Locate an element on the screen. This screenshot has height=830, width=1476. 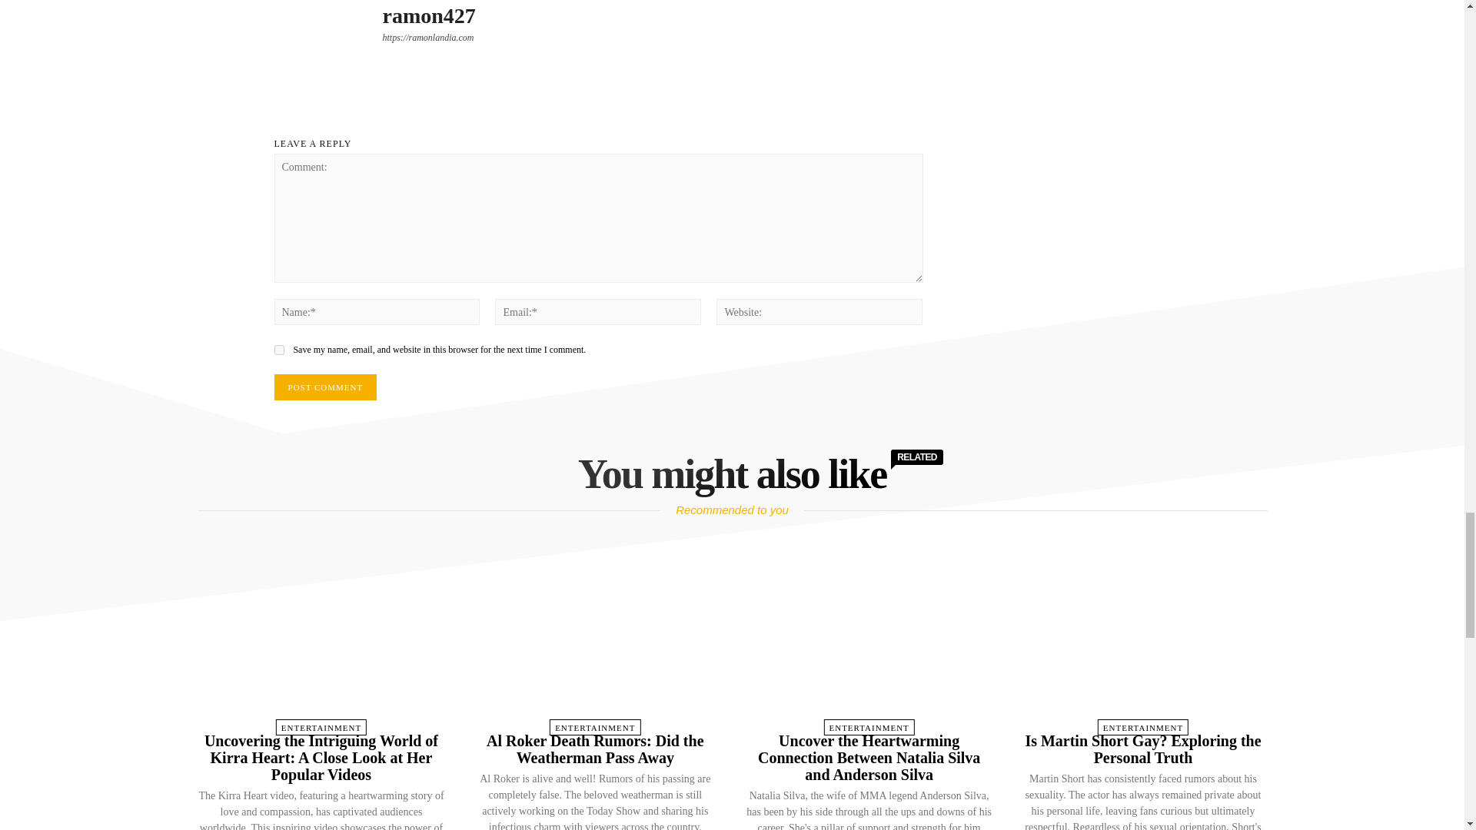
yes is located at coordinates (278, 350).